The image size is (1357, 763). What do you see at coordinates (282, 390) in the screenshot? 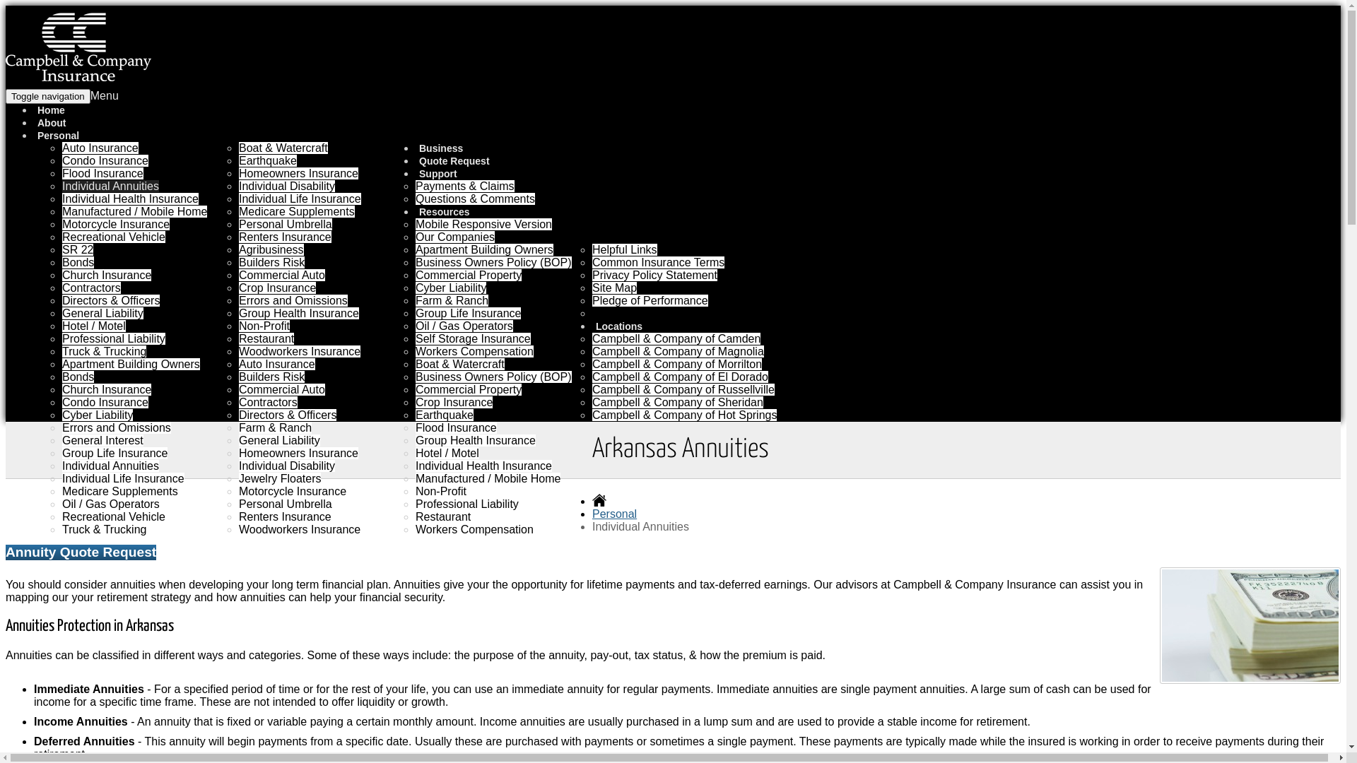
I see `Commercial Auto` at bounding box center [282, 390].